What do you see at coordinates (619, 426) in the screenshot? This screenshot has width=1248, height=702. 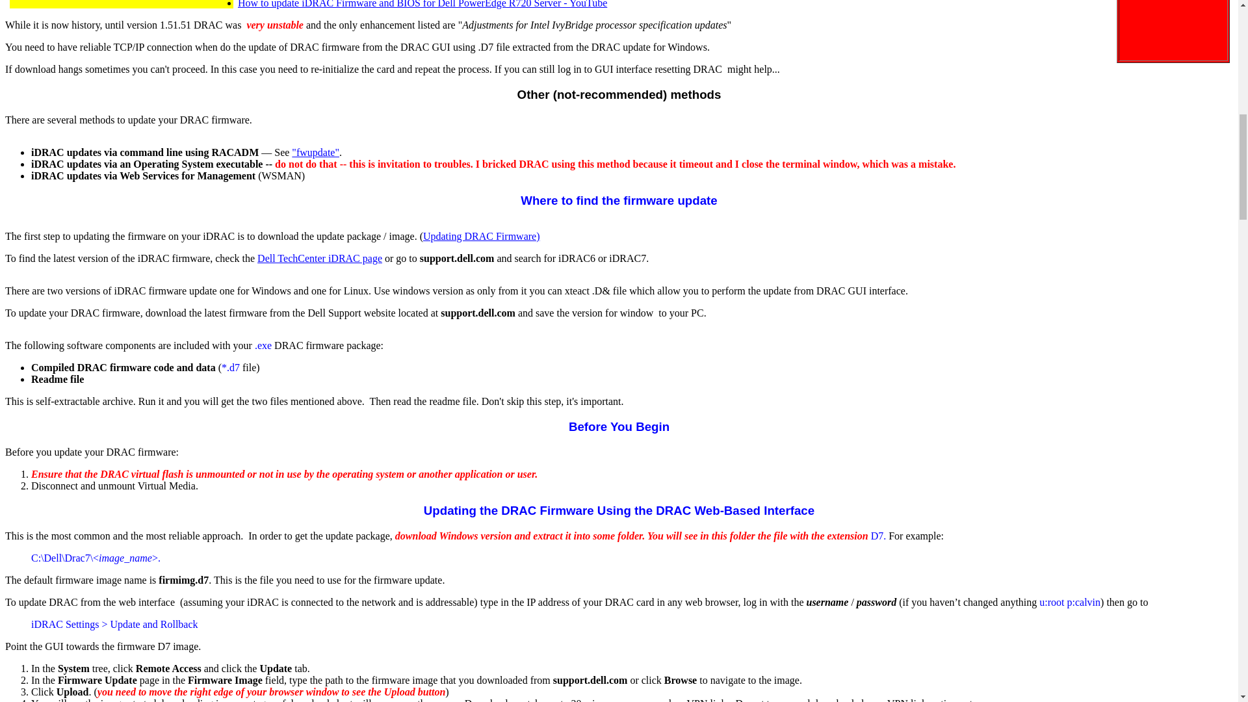 I see `Before You Begin` at bounding box center [619, 426].